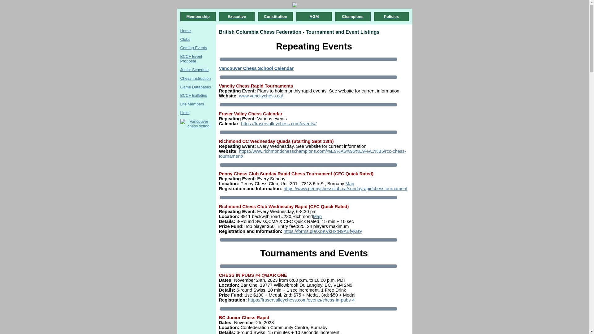 Image resolution: width=594 pixels, height=334 pixels. I want to click on Junior Schedule, so click(194, 70).